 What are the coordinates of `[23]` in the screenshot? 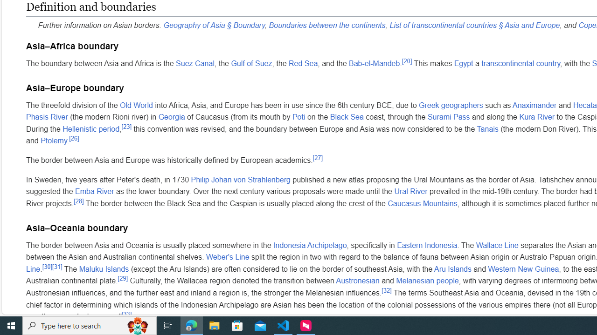 It's located at (126, 127).